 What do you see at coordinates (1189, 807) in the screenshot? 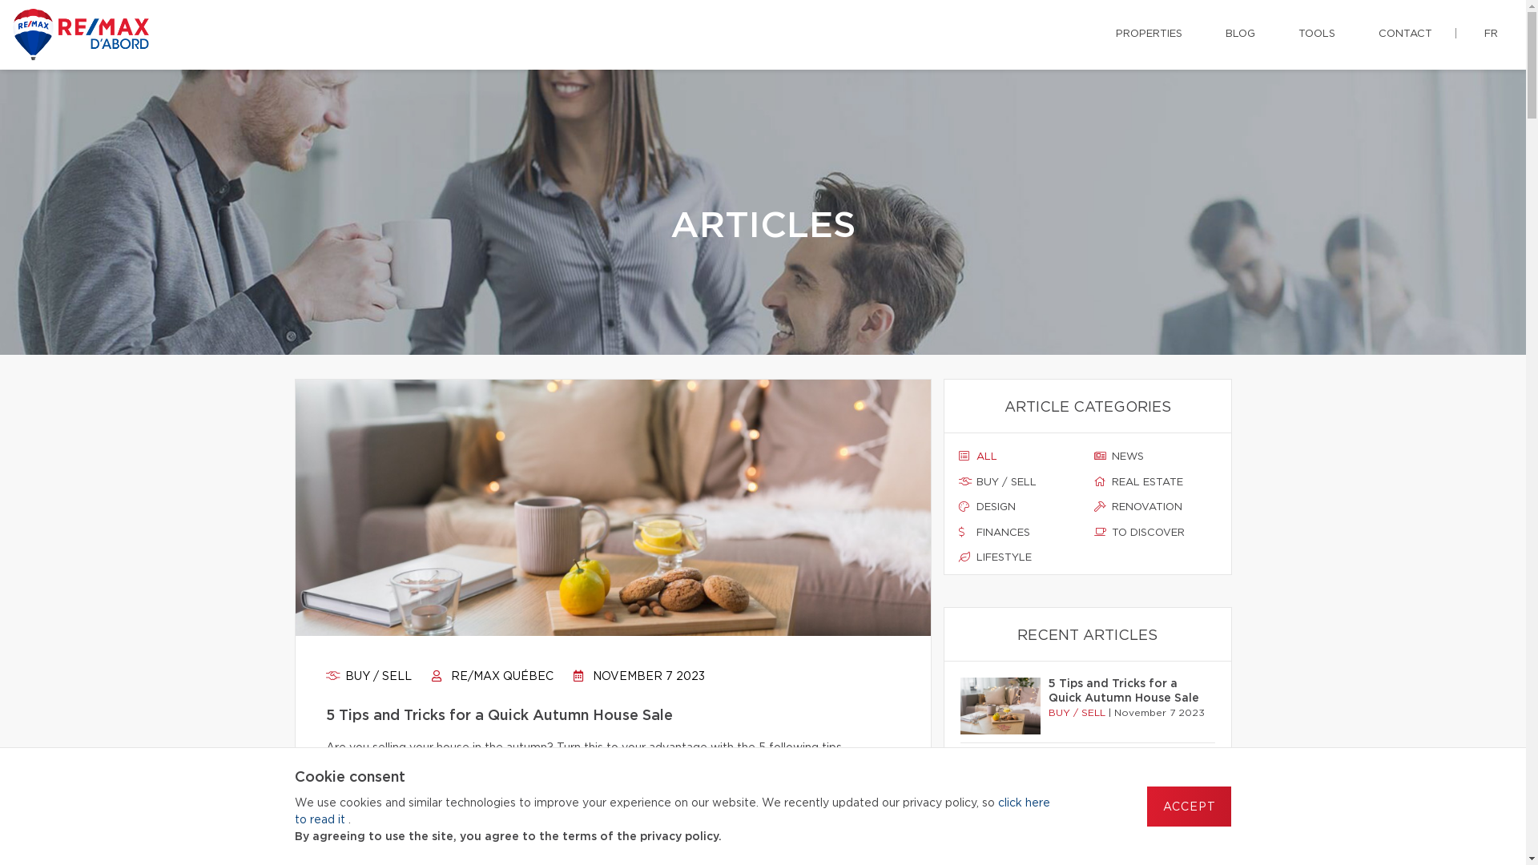
I see `ACCEPT` at bounding box center [1189, 807].